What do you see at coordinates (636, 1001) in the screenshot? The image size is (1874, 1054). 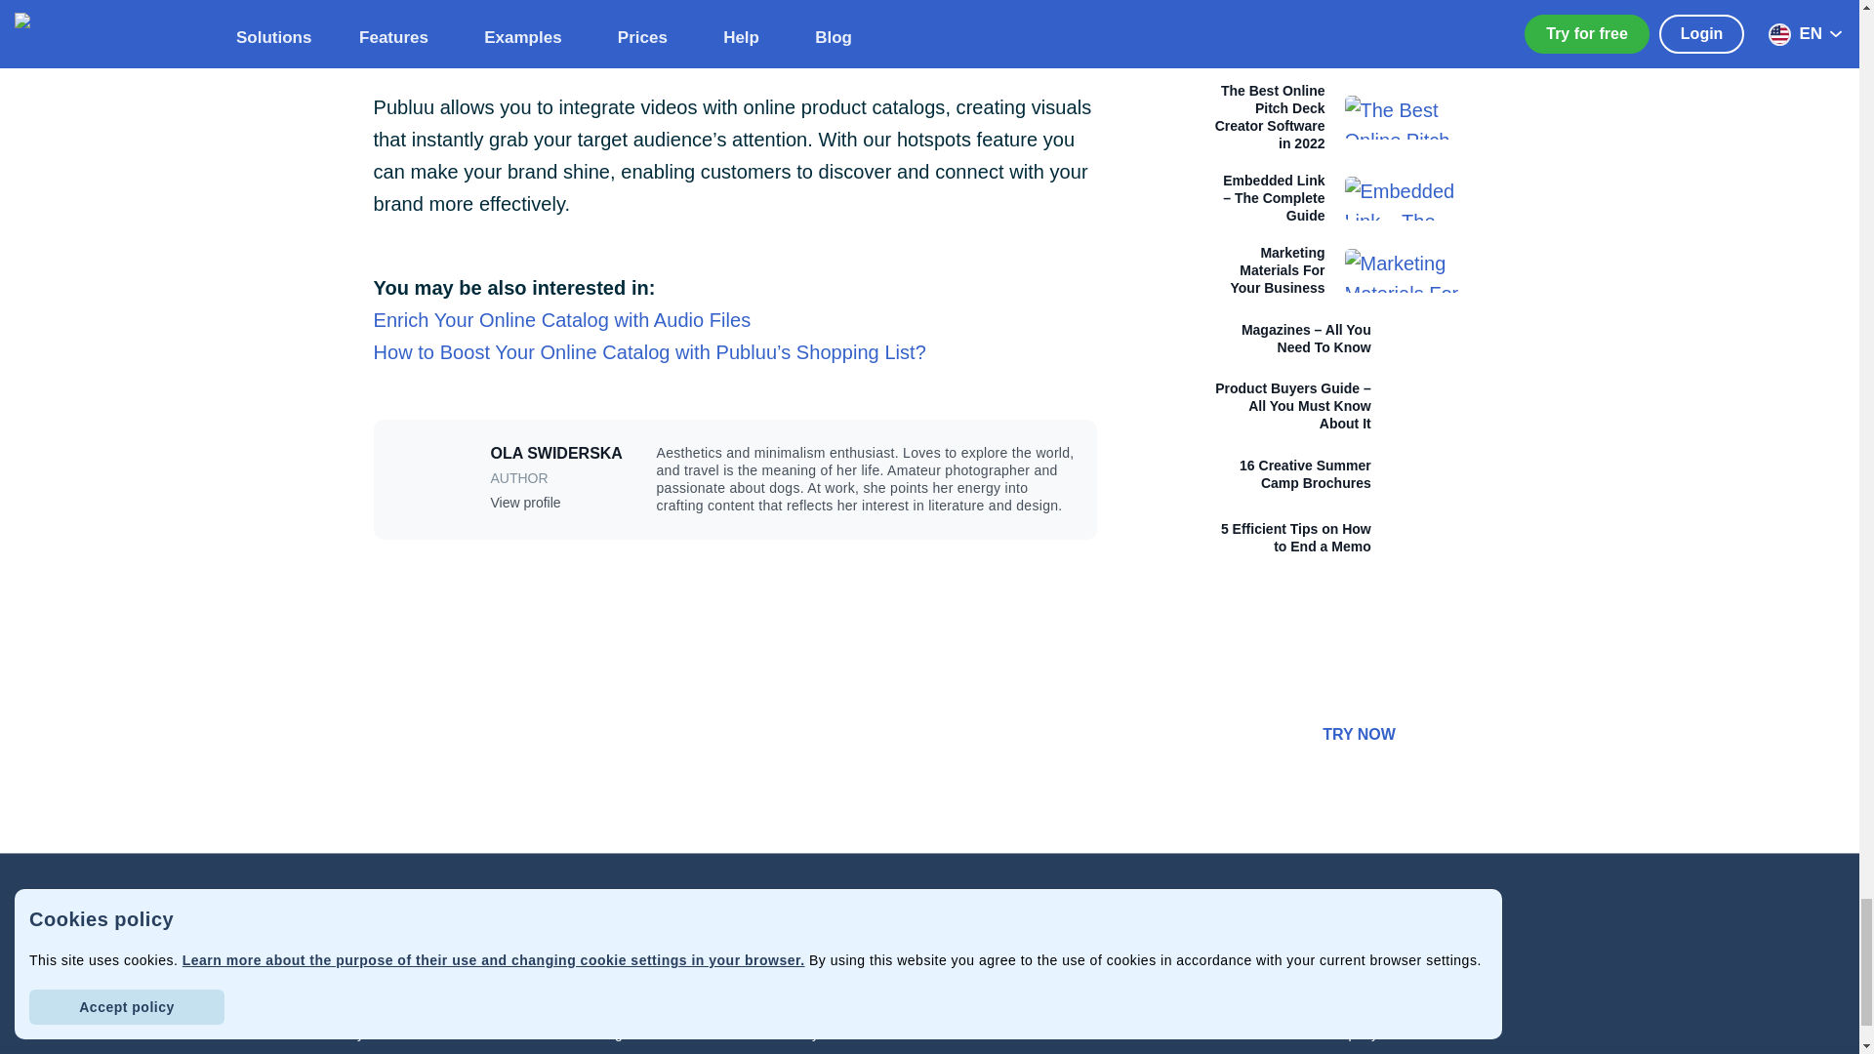 I see `Statistics` at bounding box center [636, 1001].